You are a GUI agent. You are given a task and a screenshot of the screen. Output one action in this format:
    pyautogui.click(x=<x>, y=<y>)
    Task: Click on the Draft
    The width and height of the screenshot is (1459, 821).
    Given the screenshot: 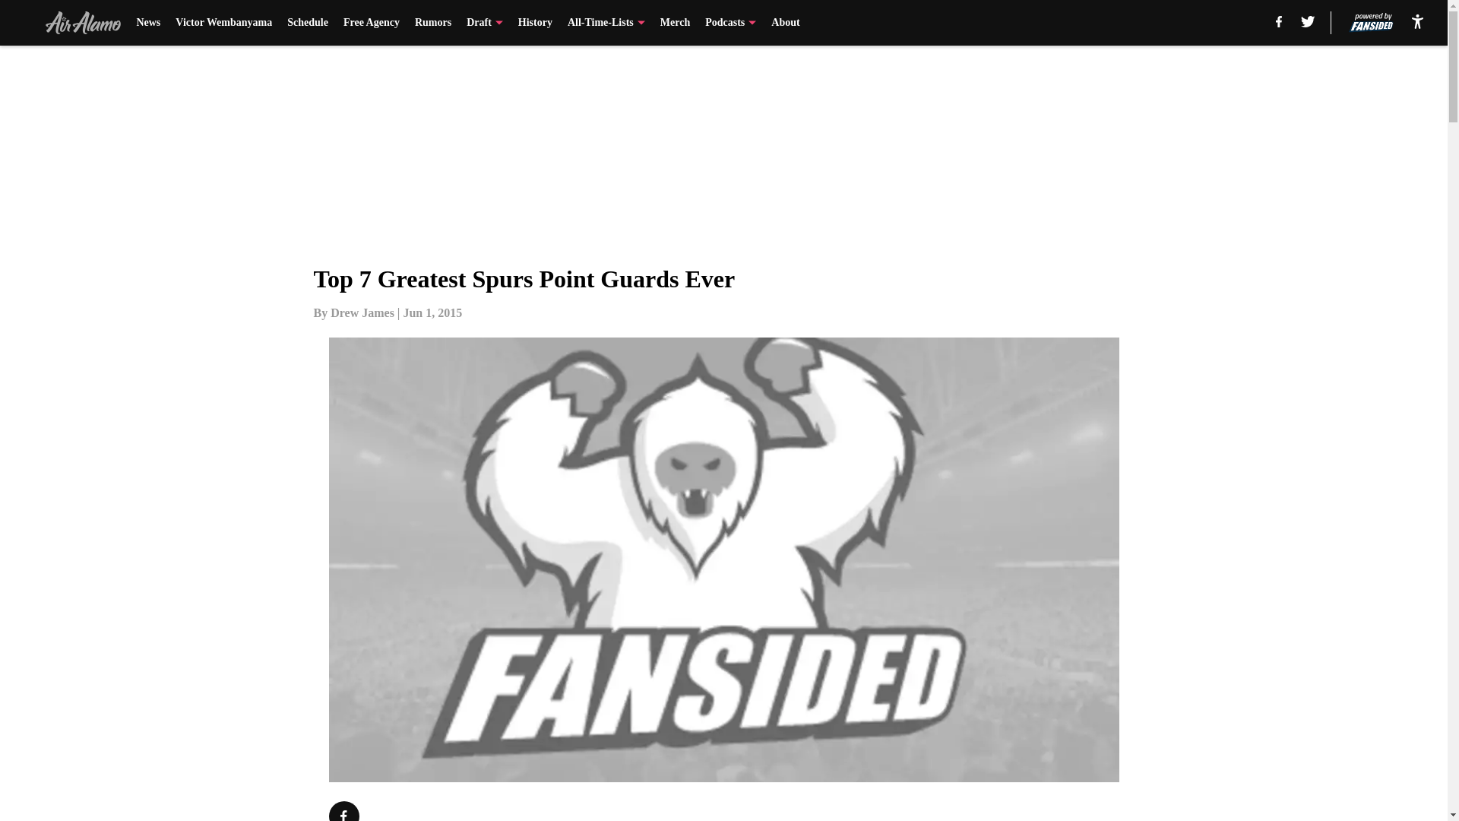 What is the action you would take?
    pyautogui.click(x=485, y=23)
    